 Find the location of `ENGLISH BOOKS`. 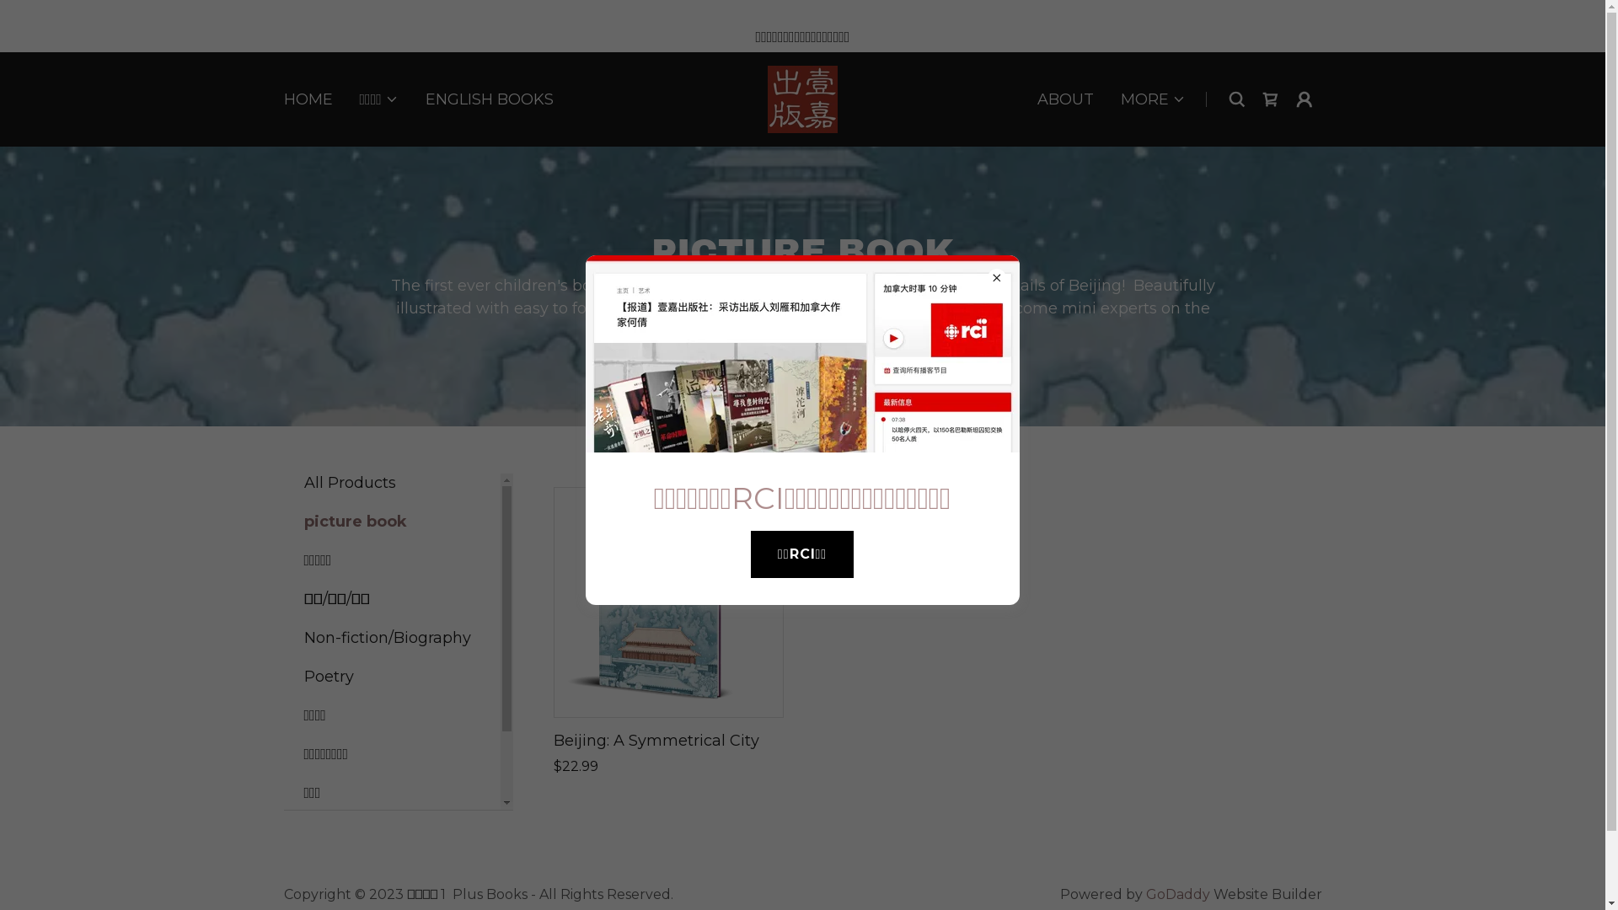

ENGLISH BOOKS is located at coordinates (490, 99).